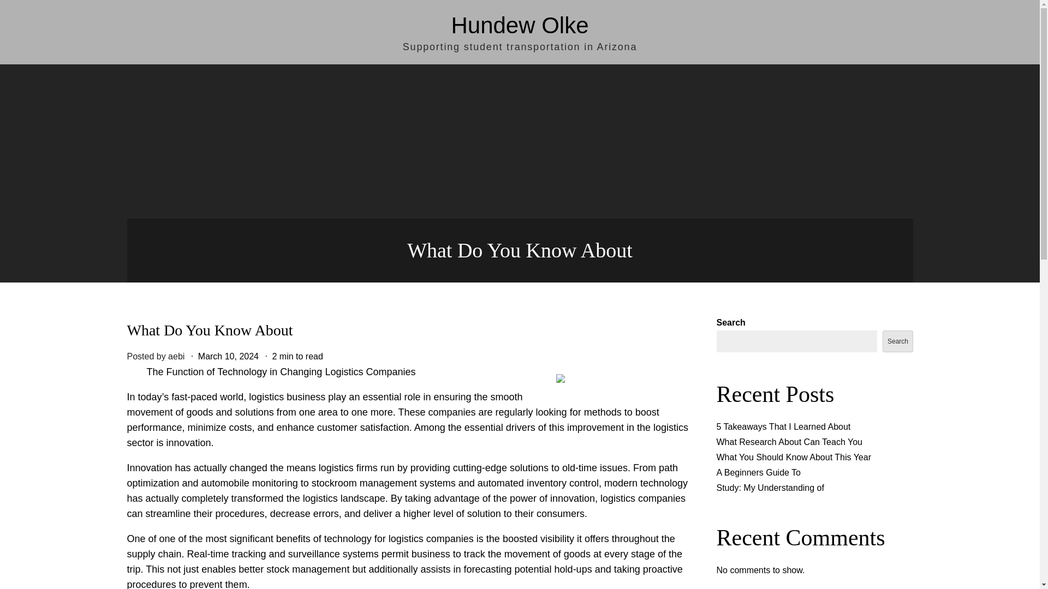 This screenshot has height=589, width=1048. I want to click on March 10, 2024, so click(228, 356).